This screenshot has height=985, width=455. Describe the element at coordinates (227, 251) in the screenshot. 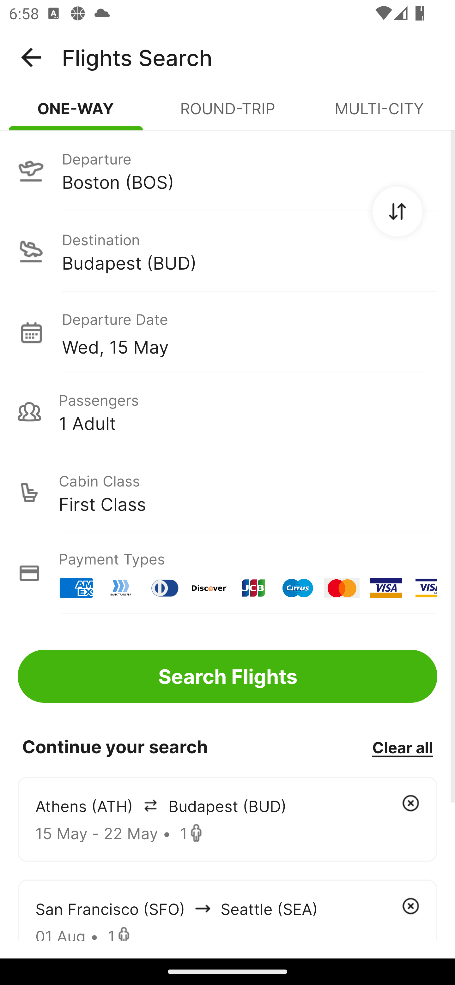

I see `Destination Budapest (BUD)` at that location.